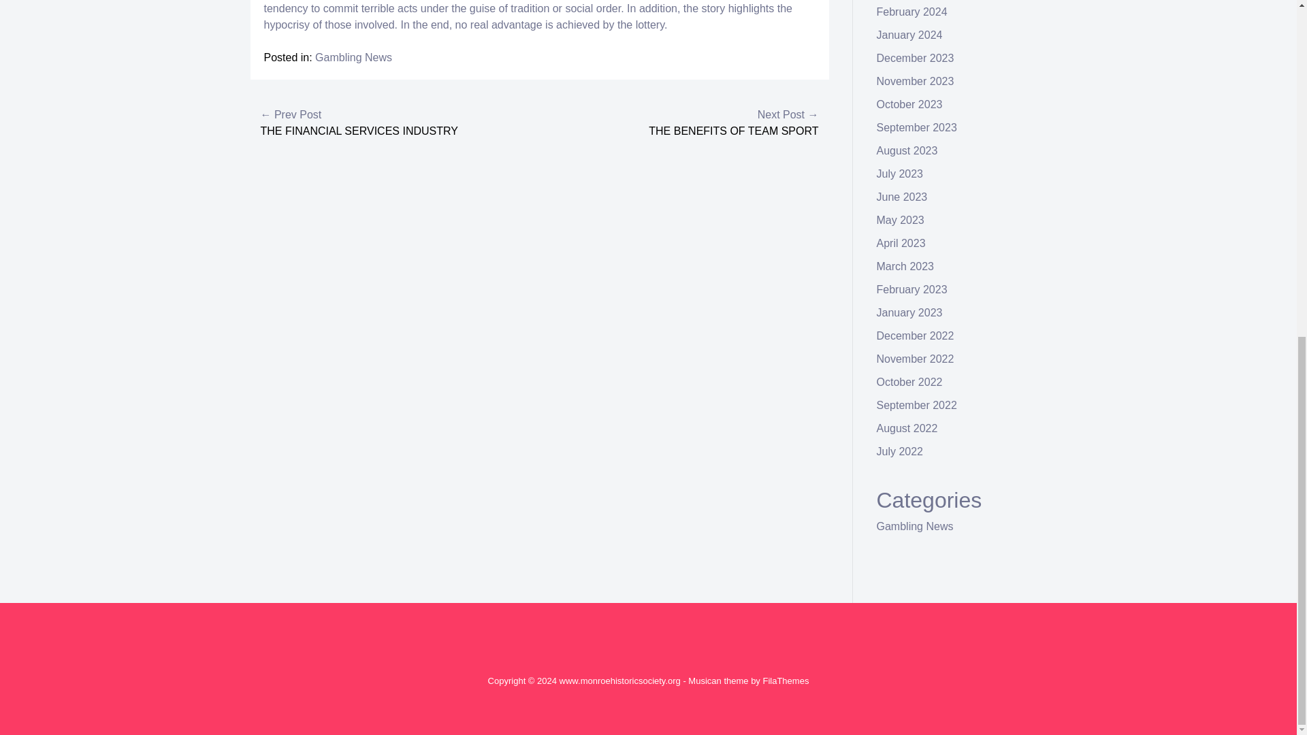 This screenshot has height=735, width=1307. I want to click on December 2022, so click(915, 336).